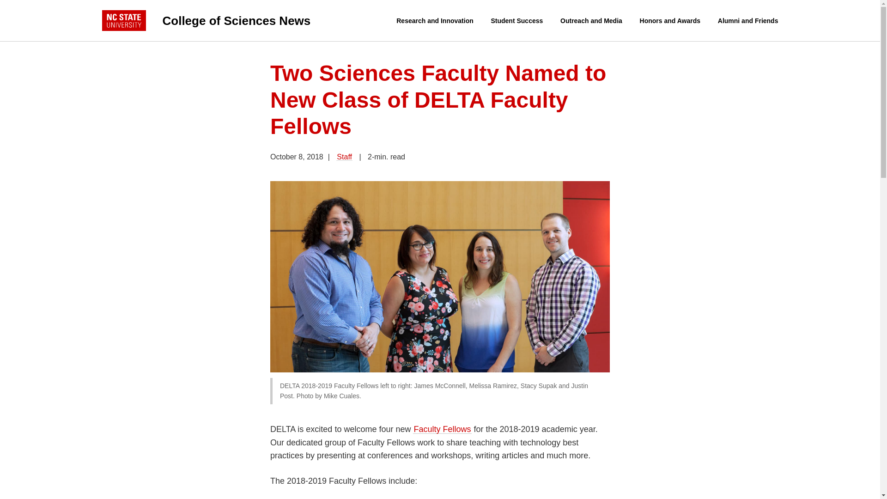 The width and height of the screenshot is (887, 499). What do you see at coordinates (344, 156) in the screenshot?
I see `Posts by Staff` at bounding box center [344, 156].